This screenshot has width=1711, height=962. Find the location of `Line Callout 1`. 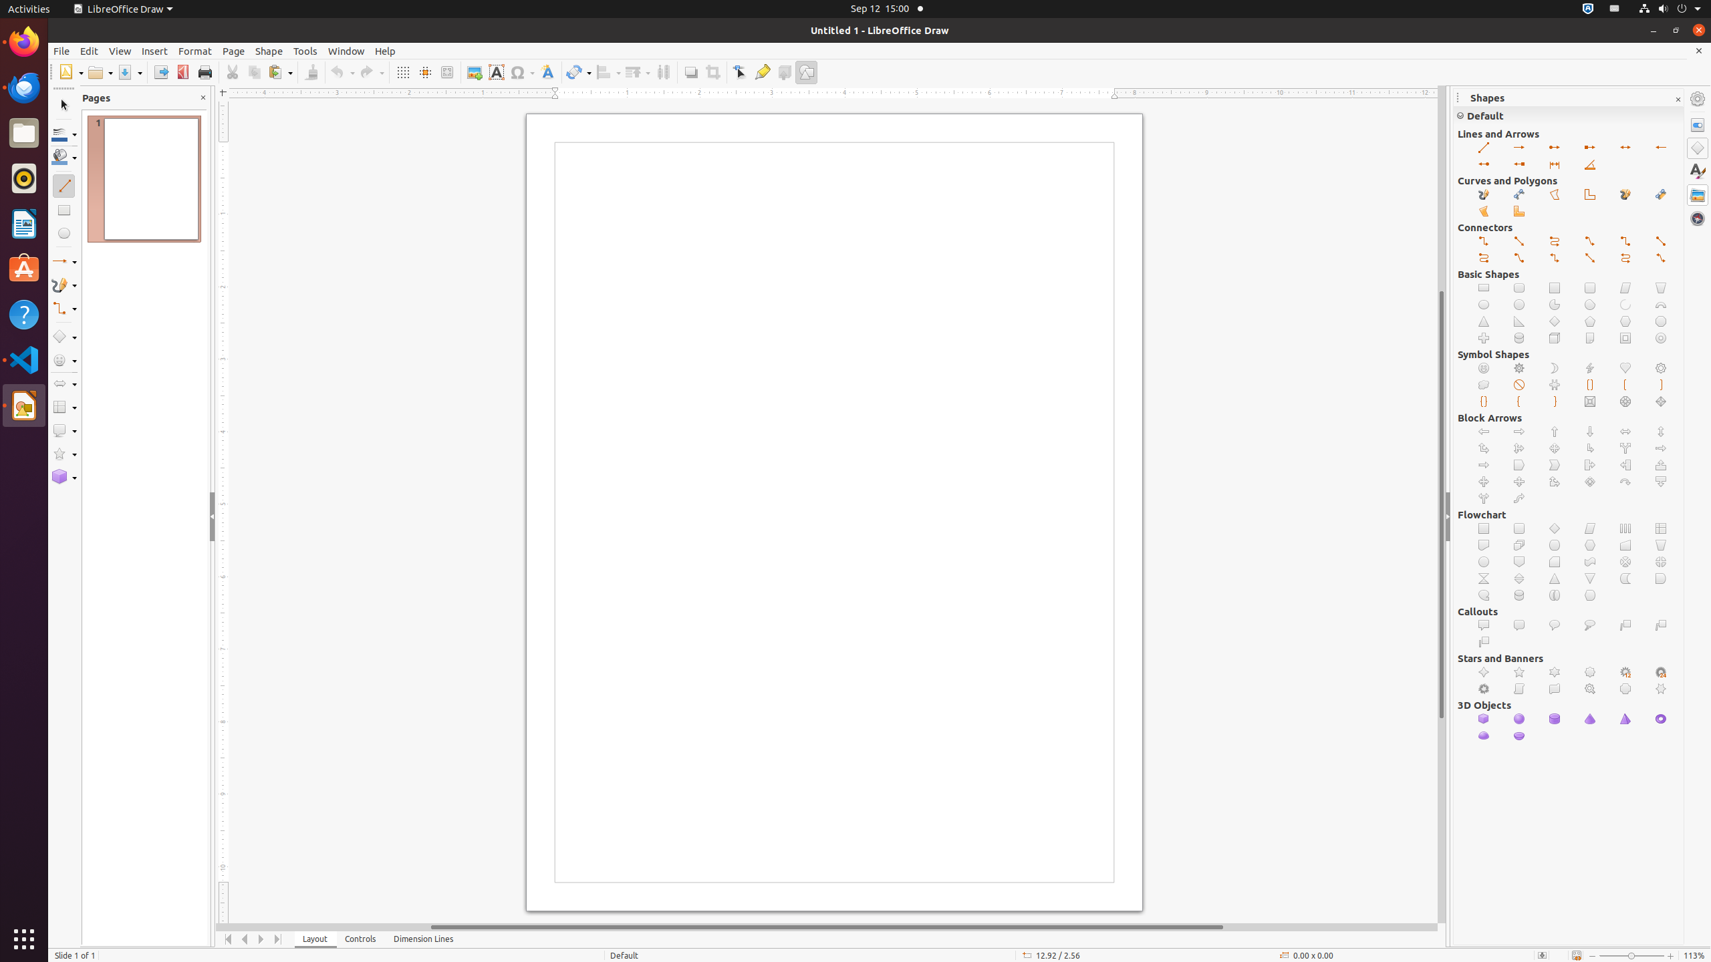

Line Callout 1 is located at coordinates (1625, 625).